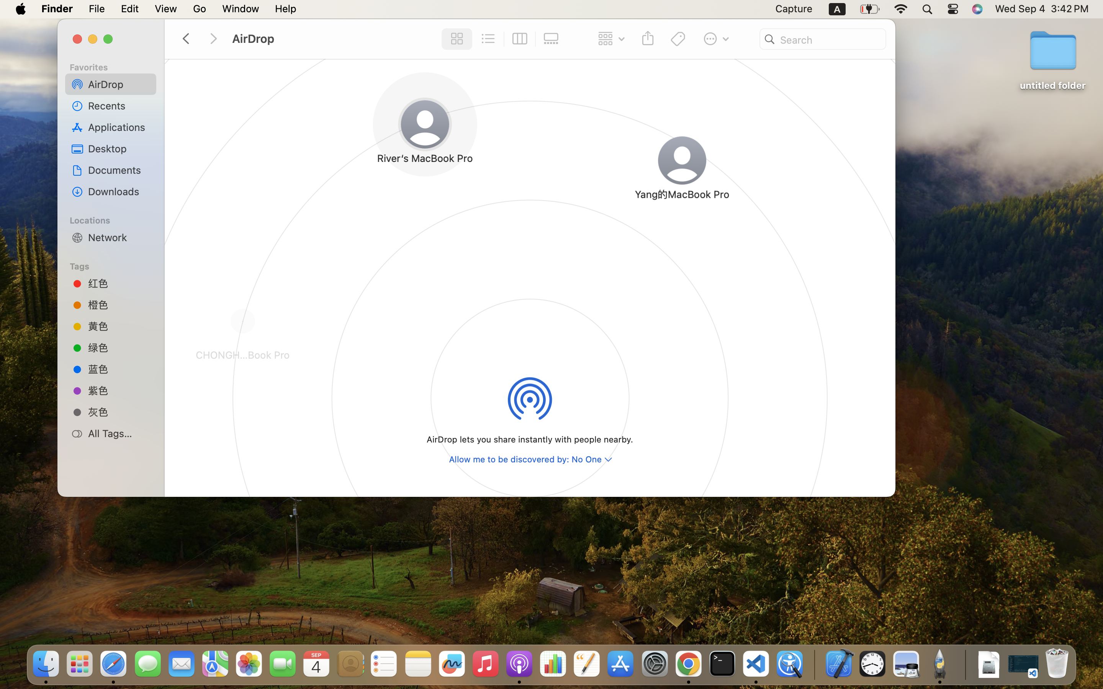 The image size is (1103, 689). I want to click on 1, so click(455, 39).